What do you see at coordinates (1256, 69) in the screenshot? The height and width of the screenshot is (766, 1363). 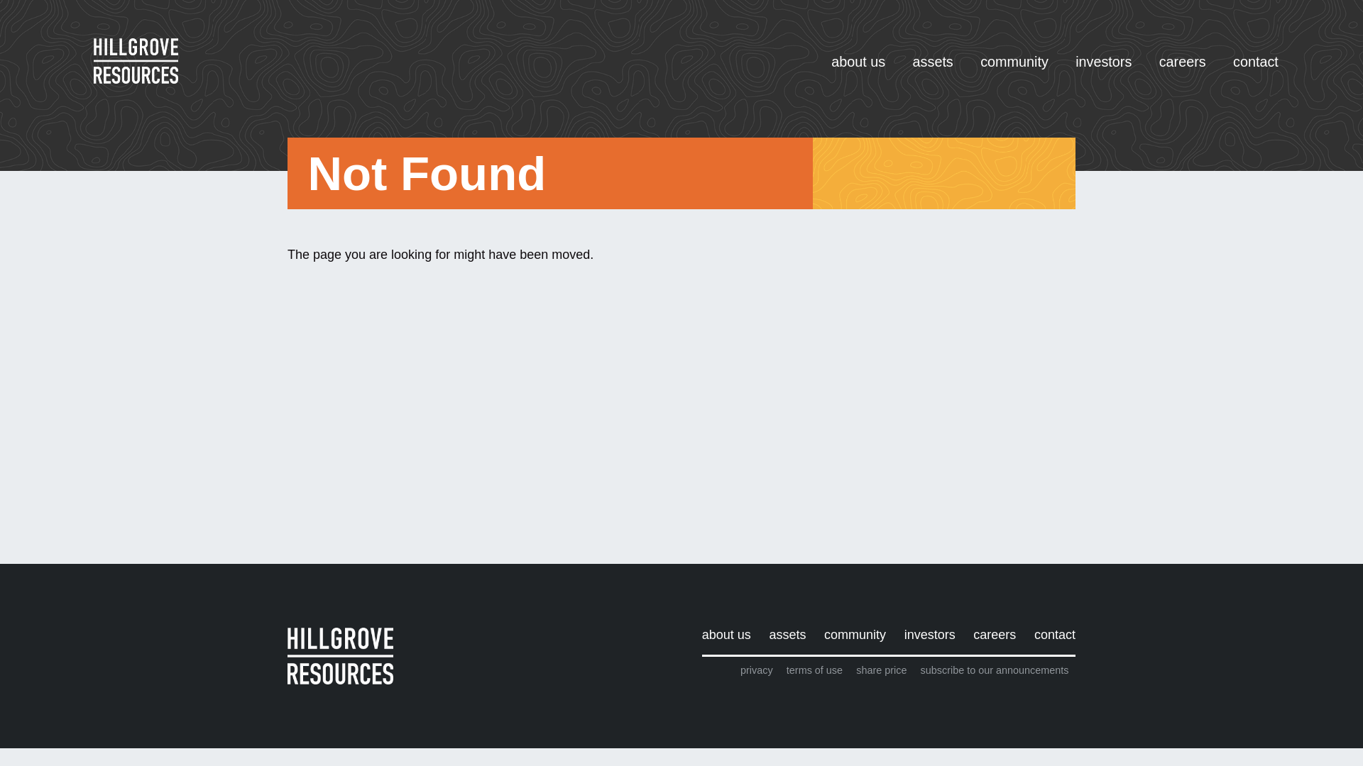 I see `contact` at bounding box center [1256, 69].